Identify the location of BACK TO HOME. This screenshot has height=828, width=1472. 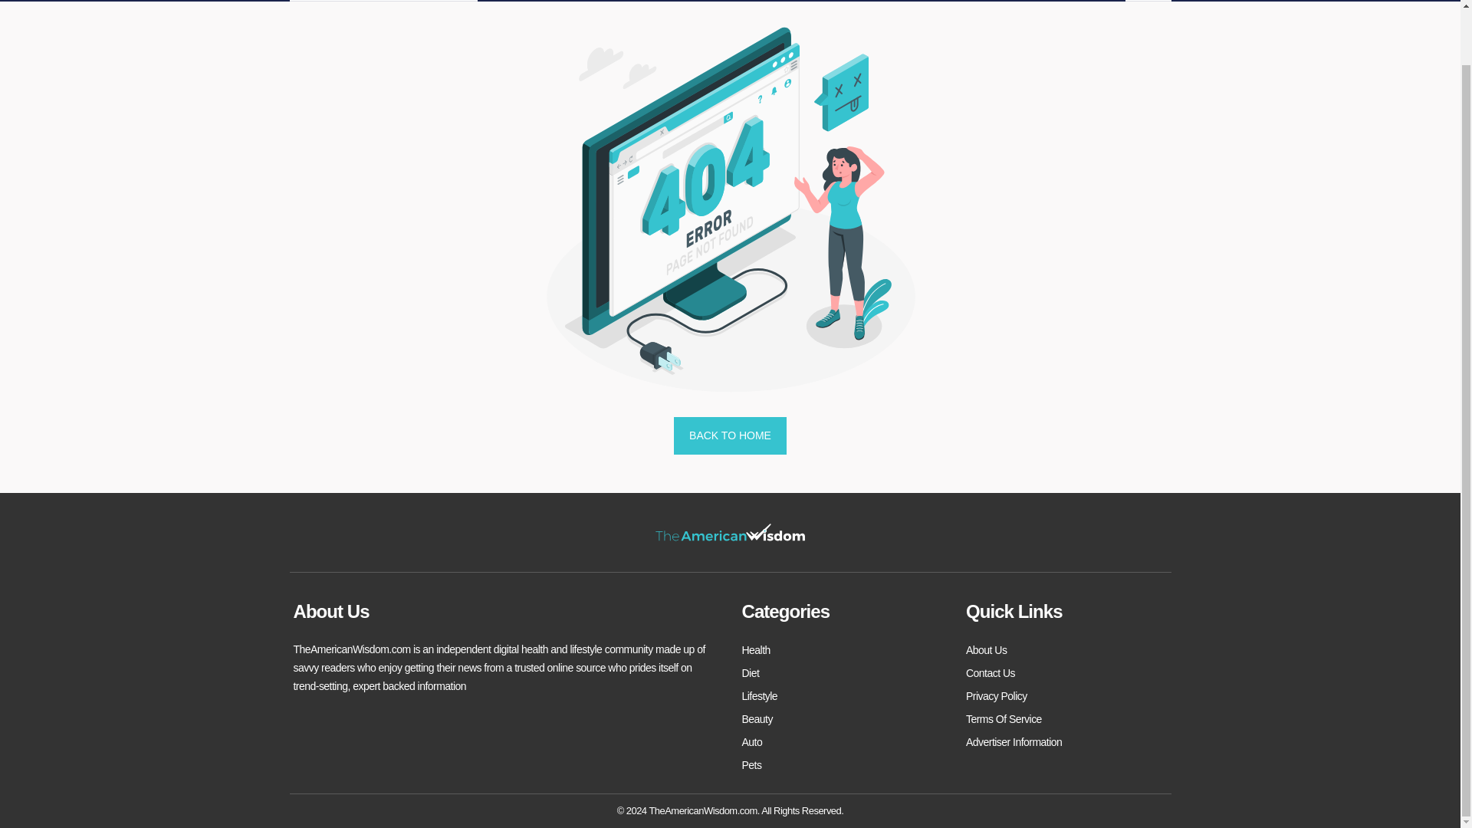
(730, 436).